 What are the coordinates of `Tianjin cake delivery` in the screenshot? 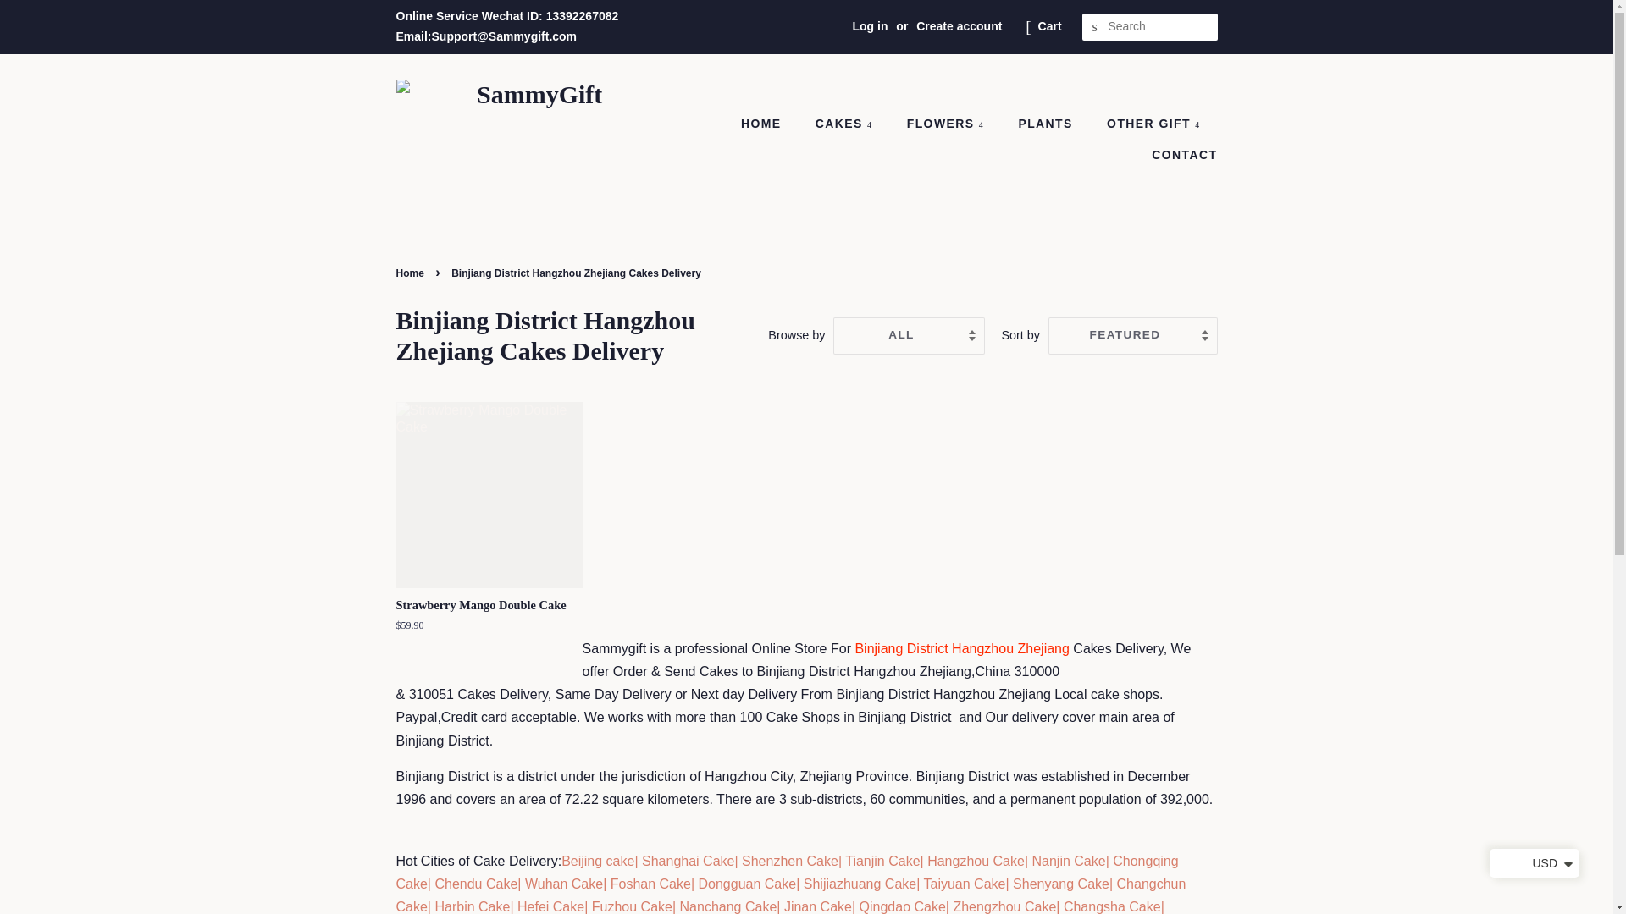 It's located at (882, 861).